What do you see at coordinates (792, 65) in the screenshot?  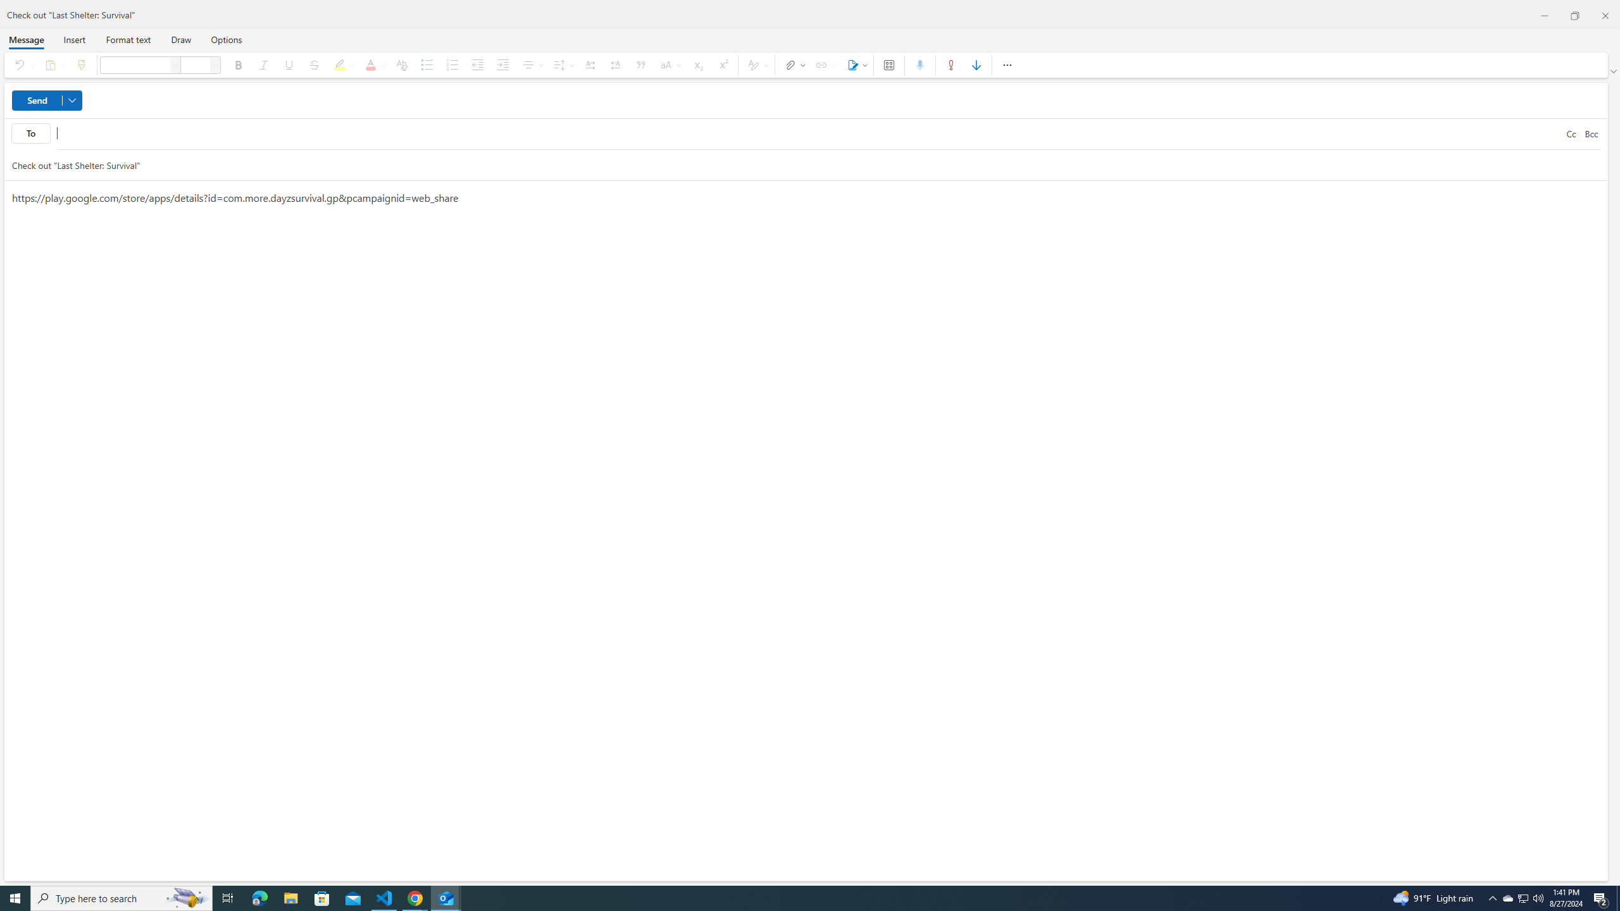 I see `Attach file` at bounding box center [792, 65].